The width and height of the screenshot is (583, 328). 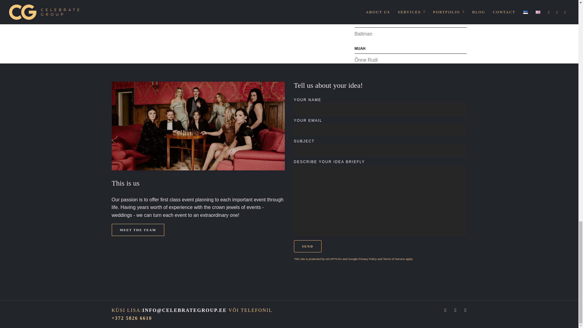 I want to click on Send, so click(x=308, y=246).